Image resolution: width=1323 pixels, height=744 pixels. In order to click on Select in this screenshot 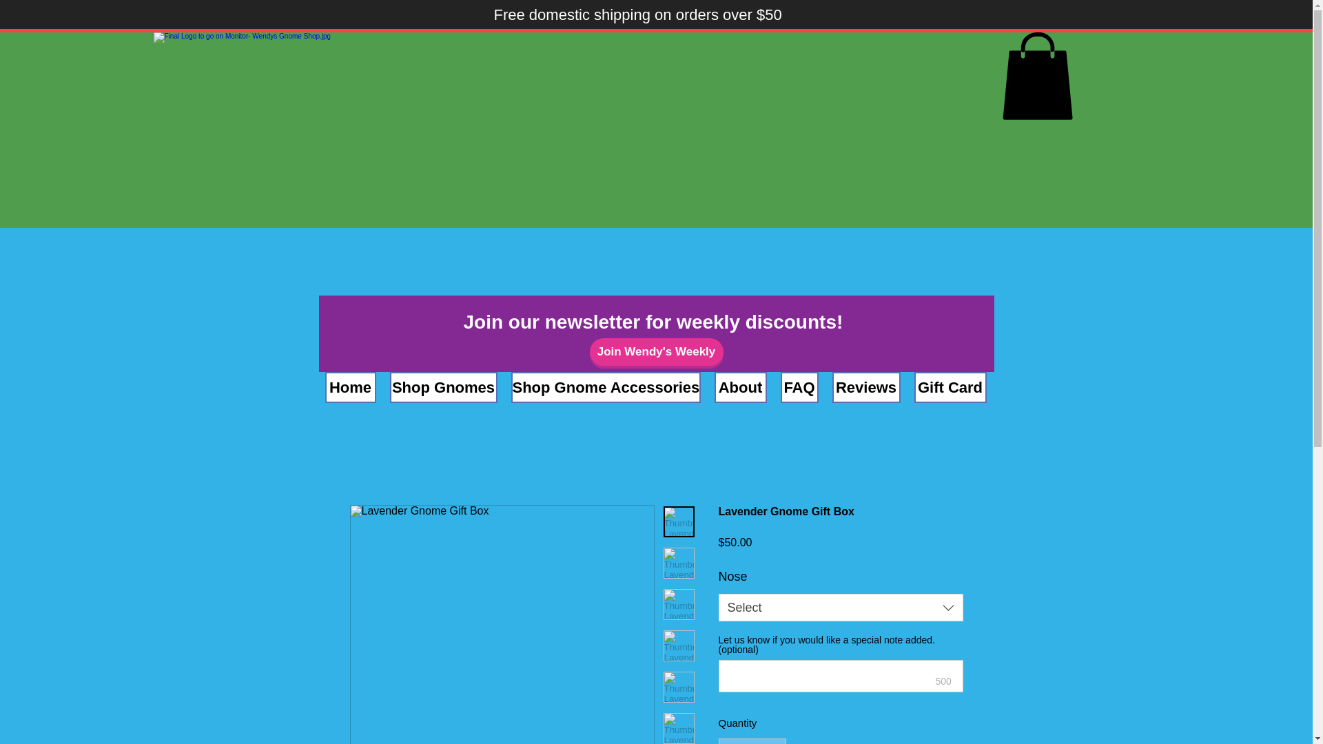, I will do `click(841, 607)`.